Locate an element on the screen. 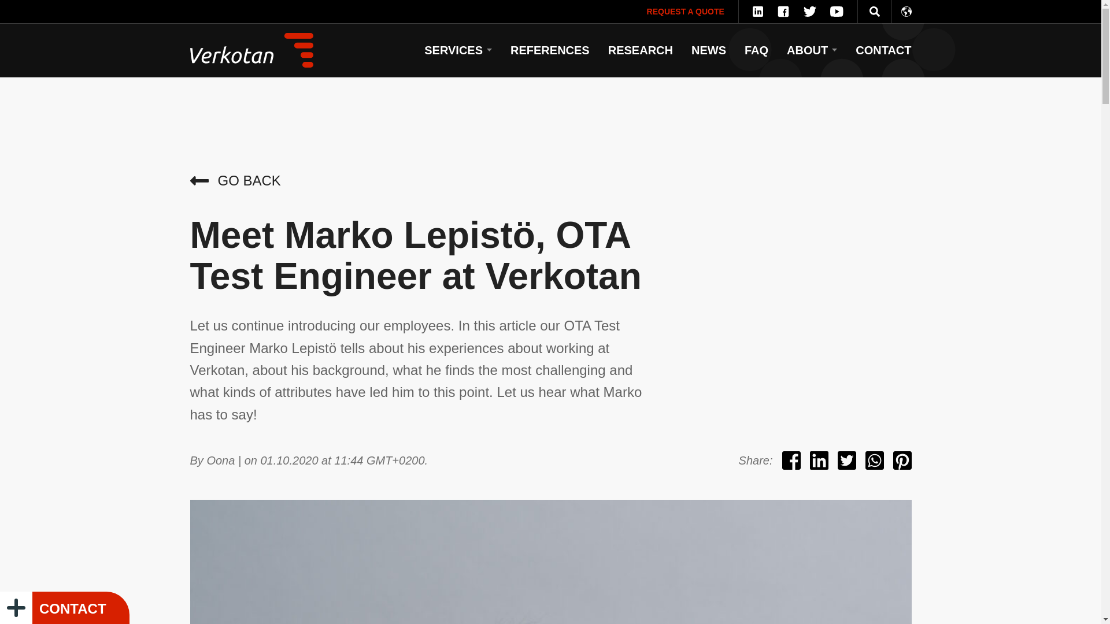 This screenshot has width=1110, height=624. ABOUT is located at coordinates (807, 50).